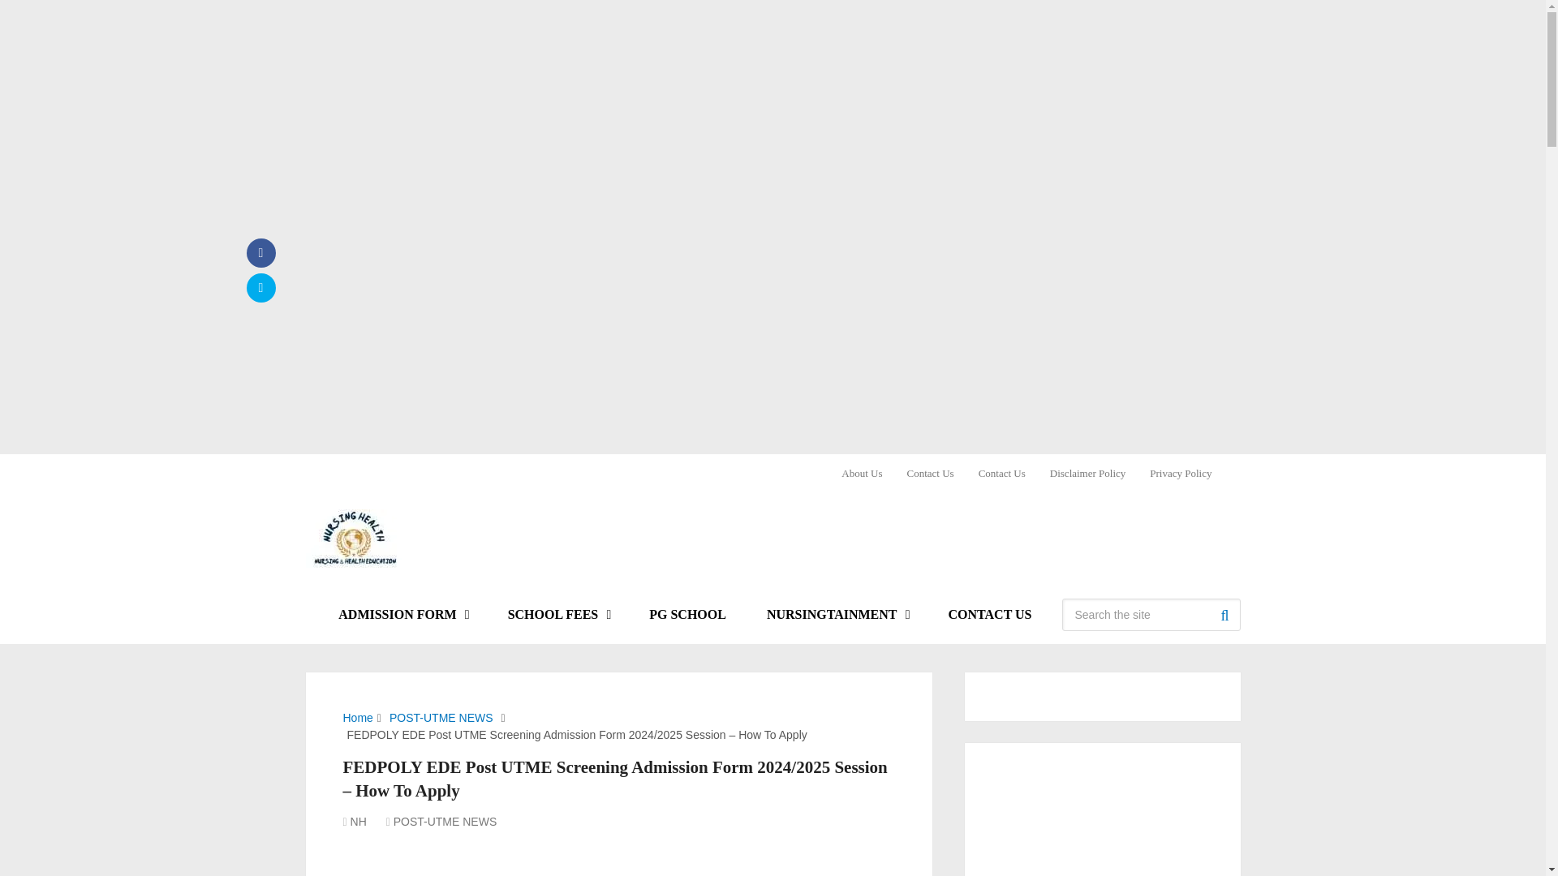 The image size is (1558, 876). What do you see at coordinates (359, 821) in the screenshot?
I see `Posts by NH` at bounding box center [359, 821].